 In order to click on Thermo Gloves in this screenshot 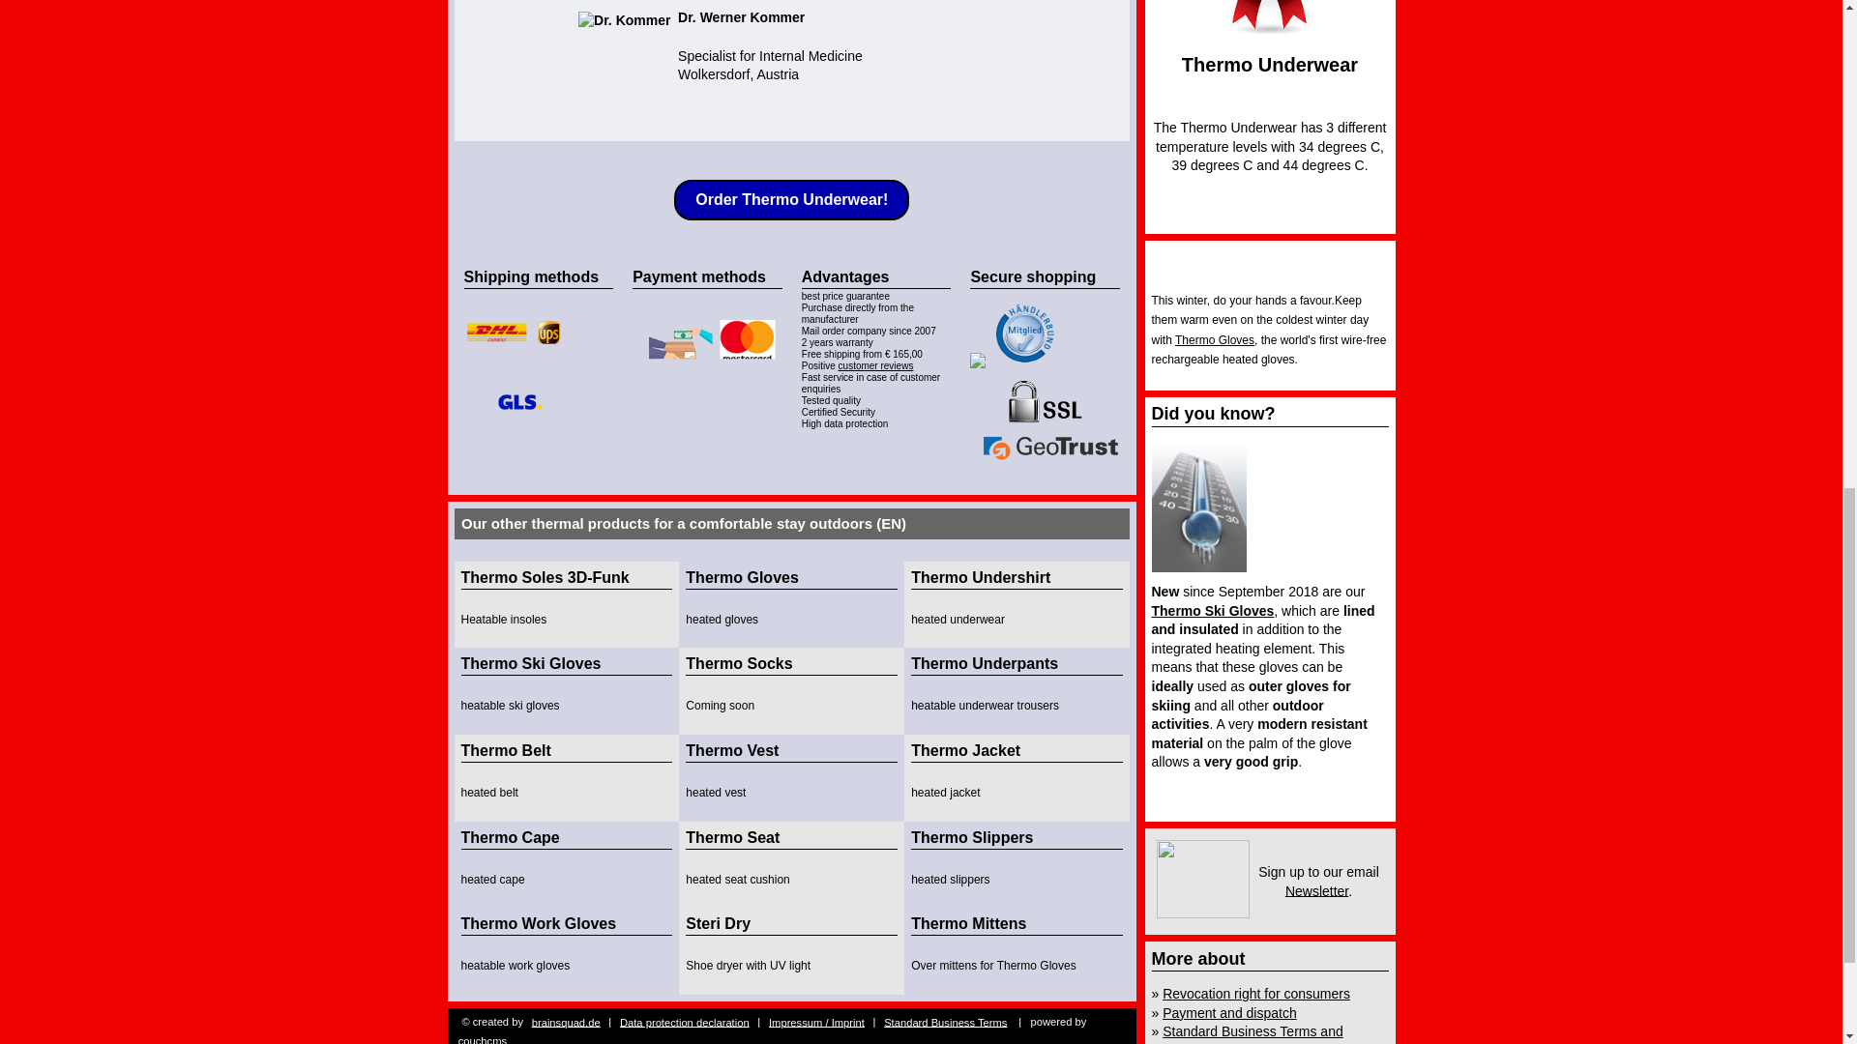, I will do `click(1215, 339)`.